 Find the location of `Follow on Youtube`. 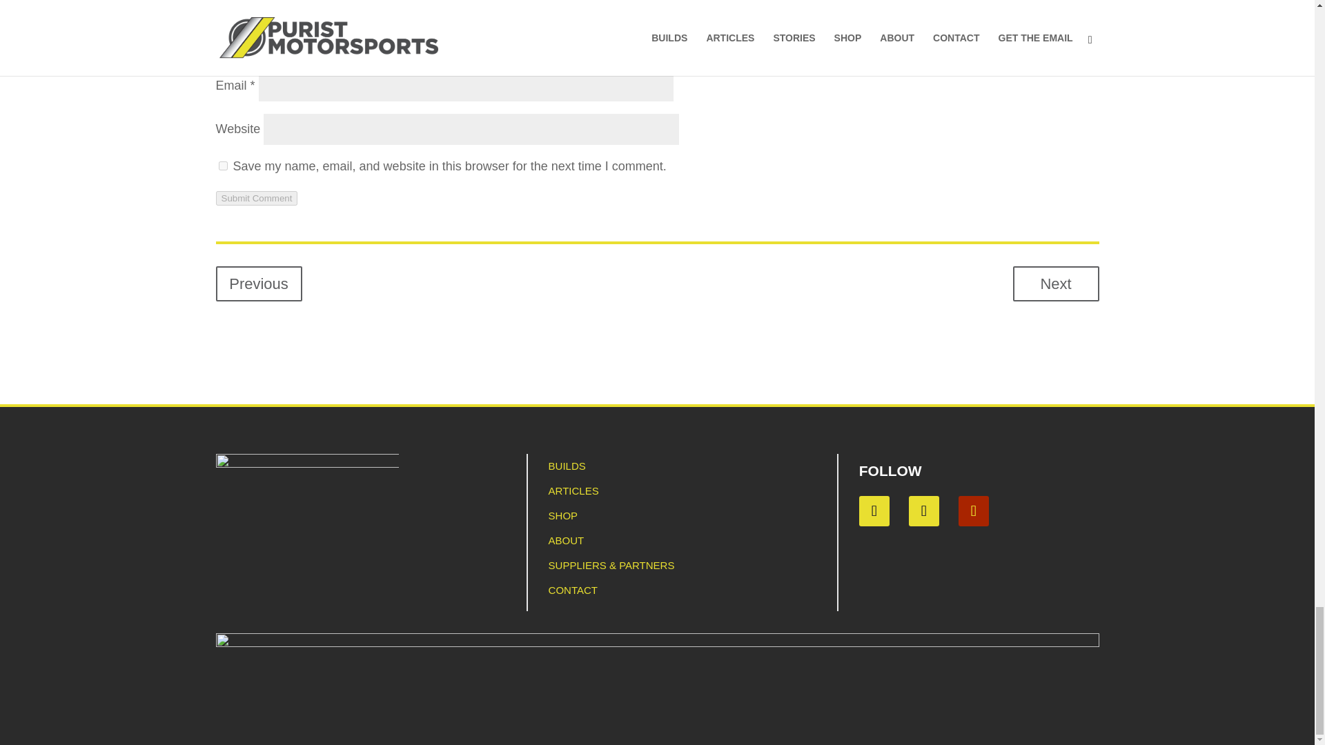

Follow on Youtube is located at coordinates (973, 510).